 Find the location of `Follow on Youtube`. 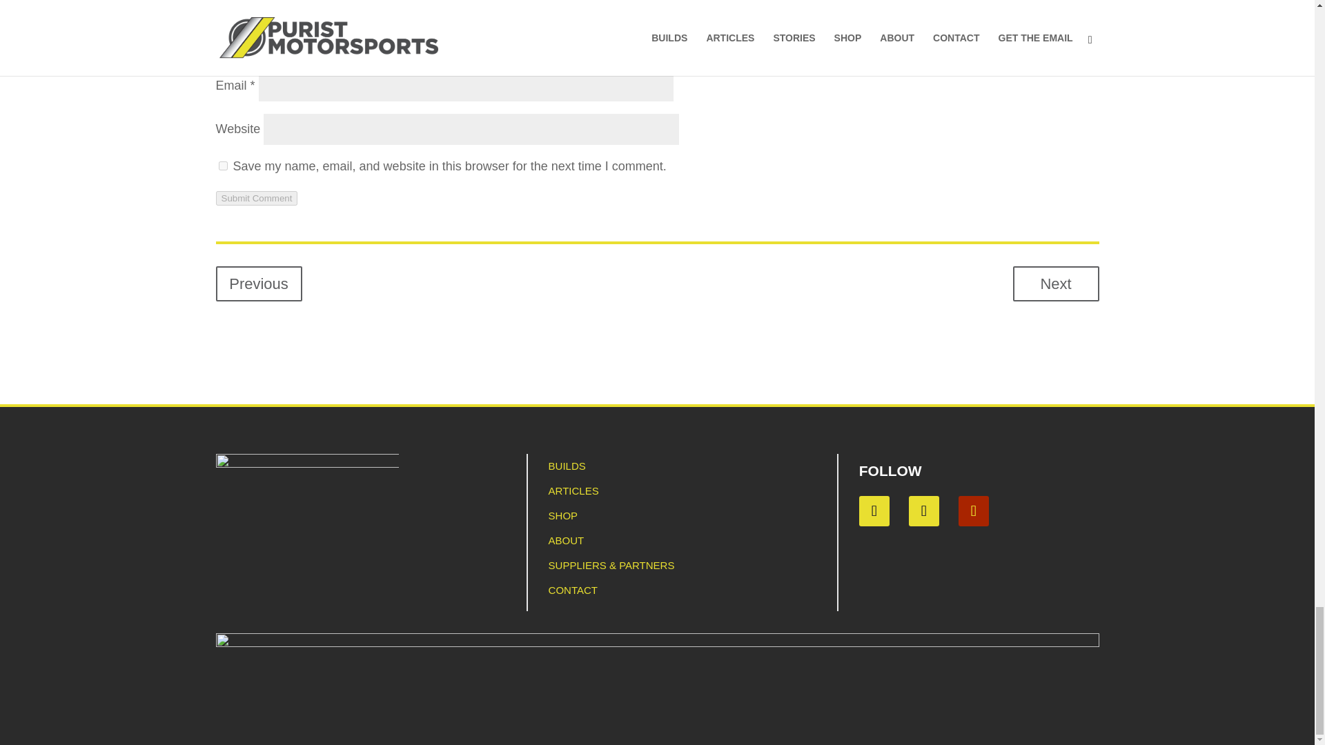

Follow on Youtube is located at coordinates (973, 510).